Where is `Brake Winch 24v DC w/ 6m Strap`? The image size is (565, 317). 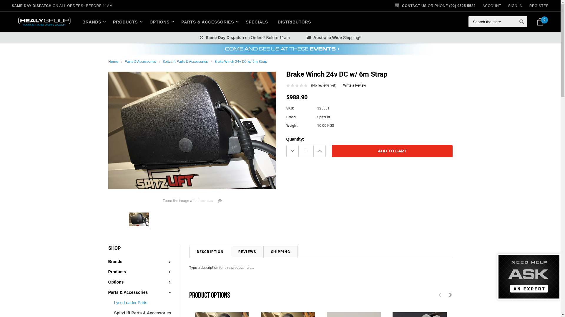
Brake Winch 24v DC w/ 6m Strap is located at coordinates (241, 62).